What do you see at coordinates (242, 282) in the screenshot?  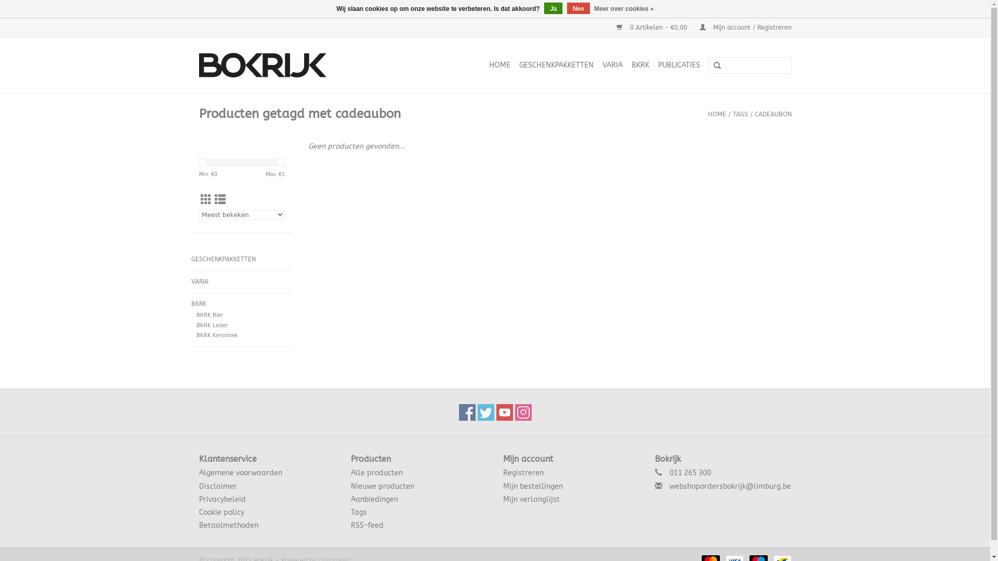 I see `VARIA` at bounding box center [242, 282].